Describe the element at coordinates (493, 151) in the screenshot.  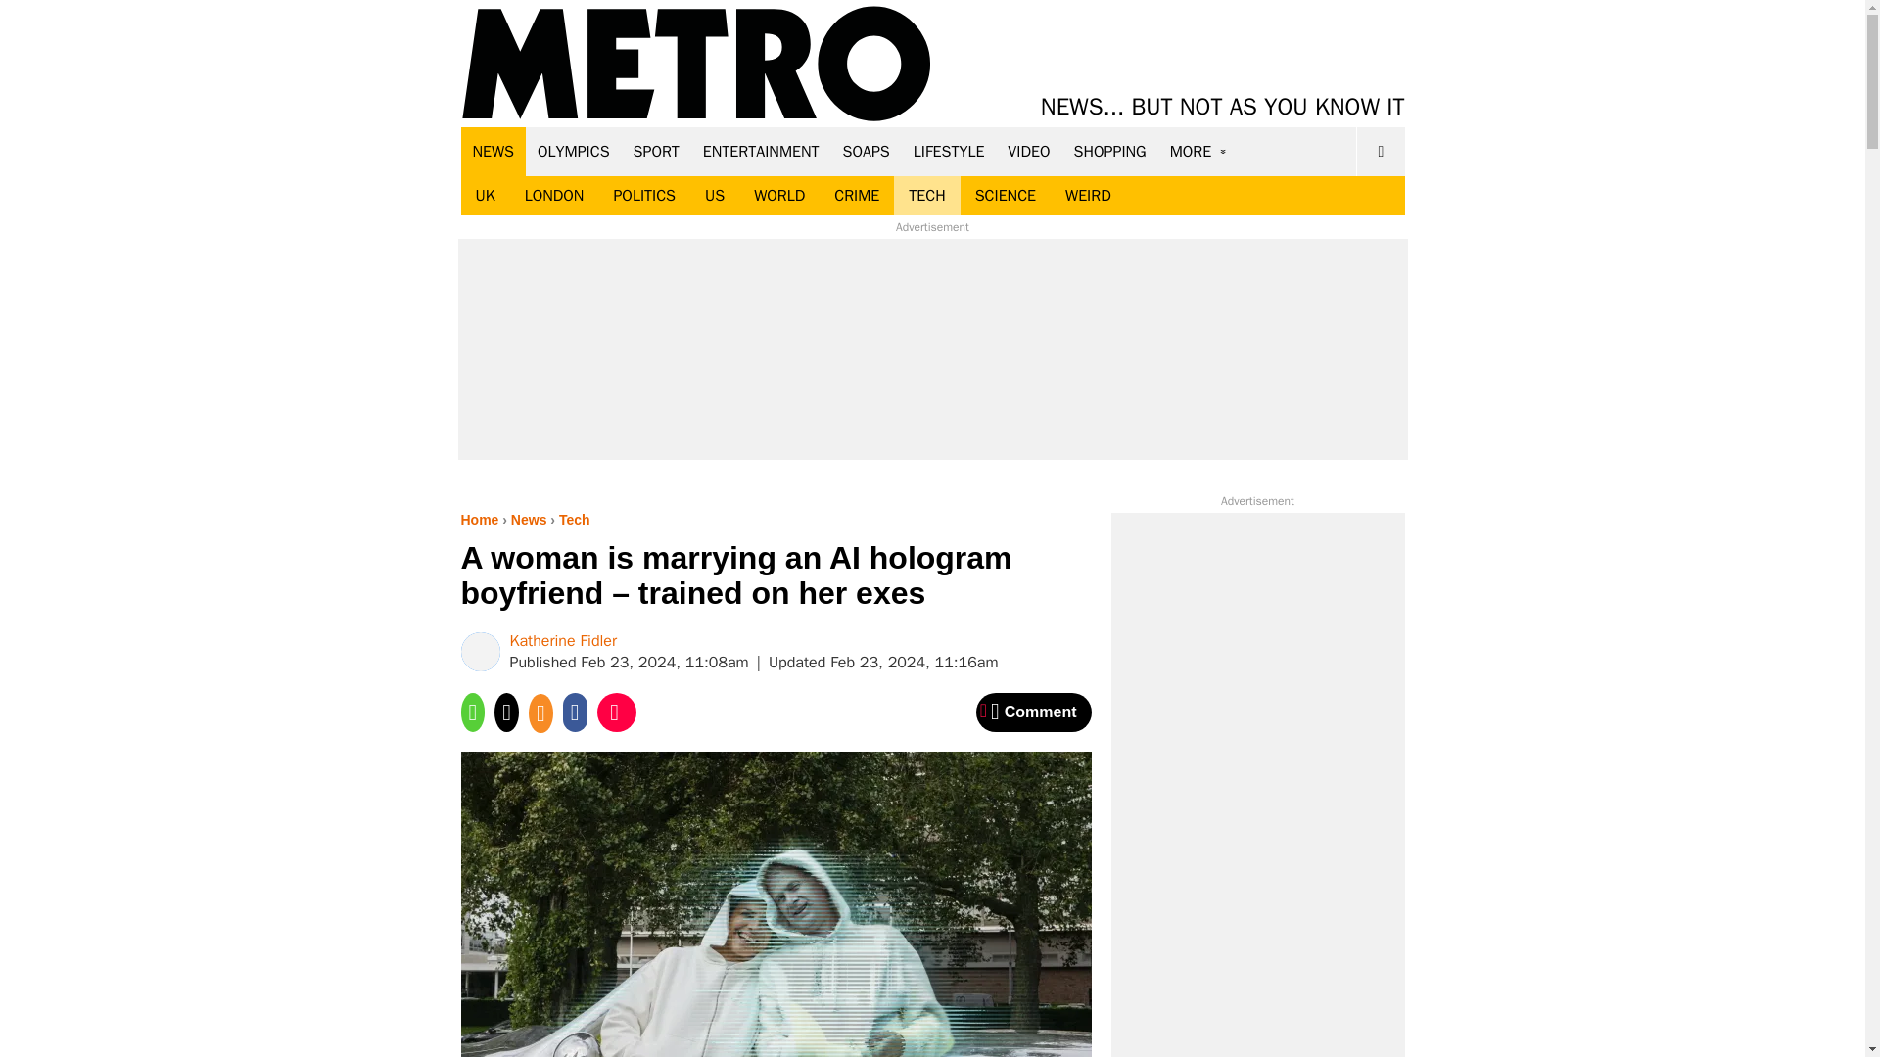
I see `NEWS` at that location.